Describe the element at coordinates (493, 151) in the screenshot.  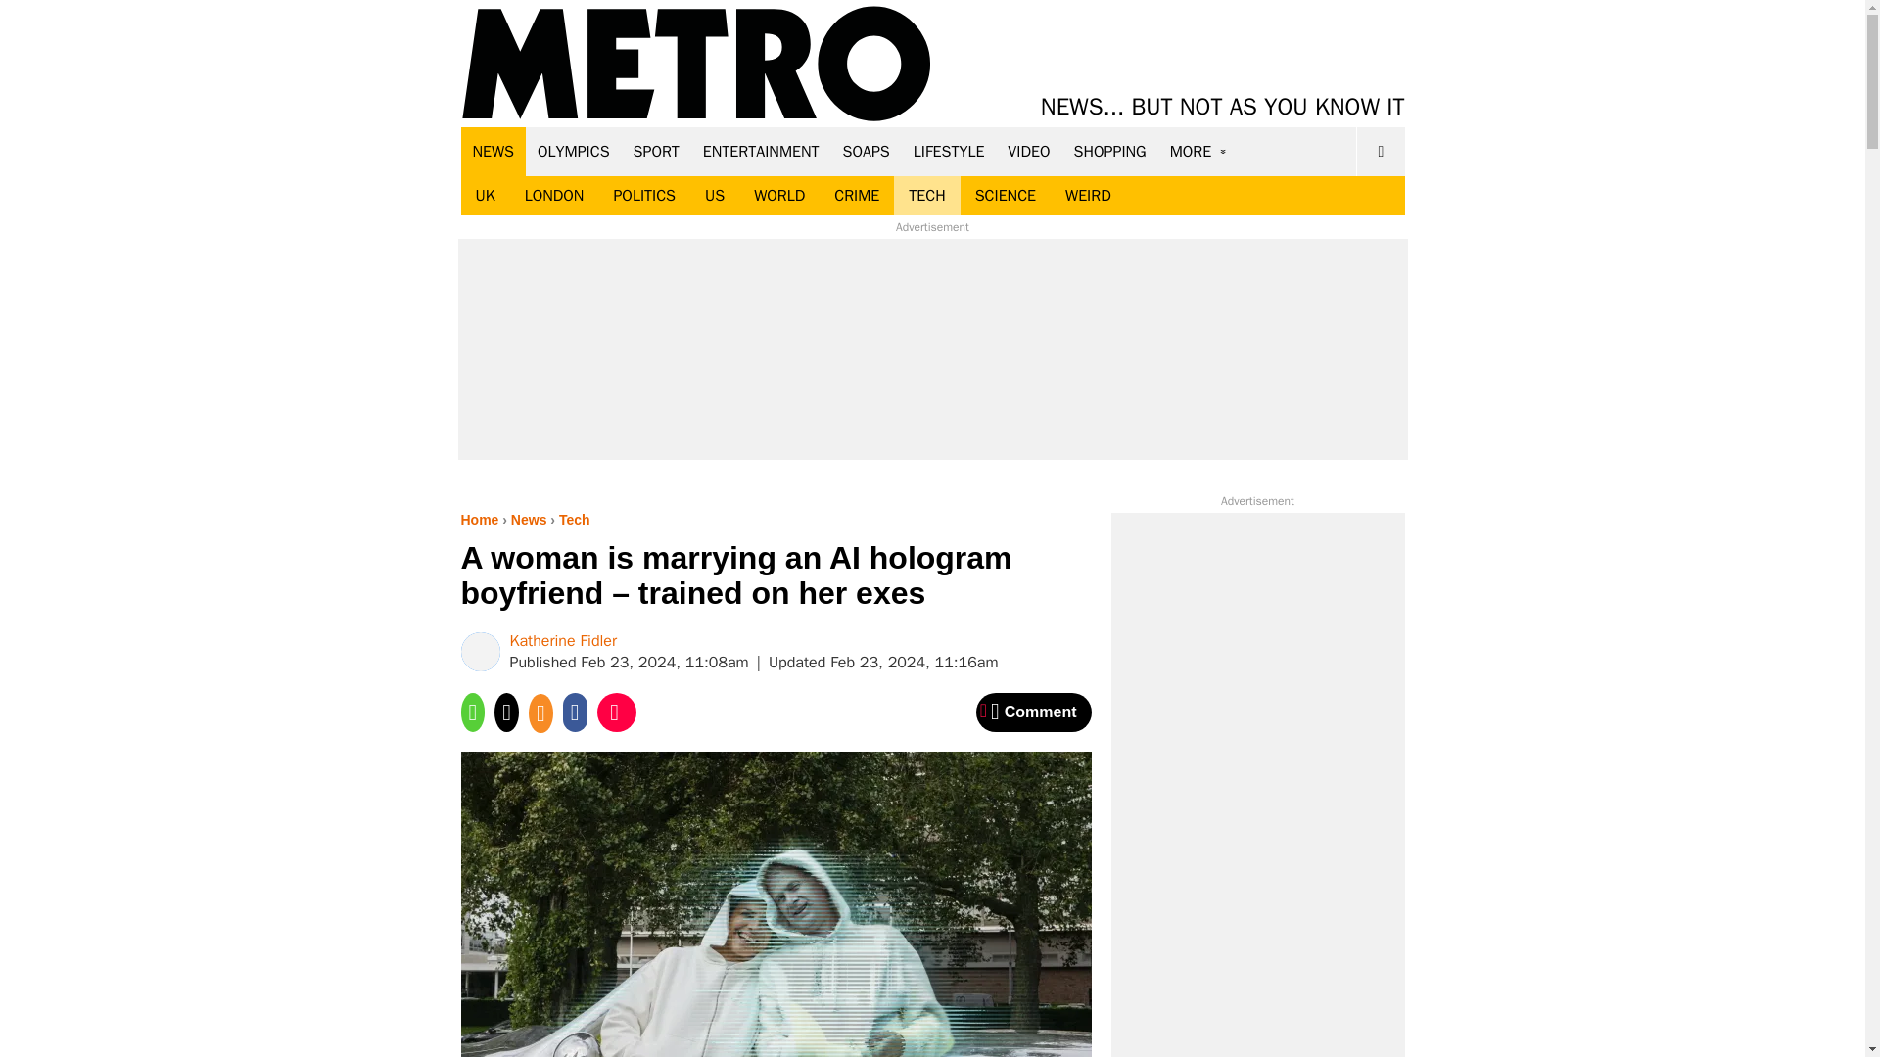
I see `NEWS` at that location.